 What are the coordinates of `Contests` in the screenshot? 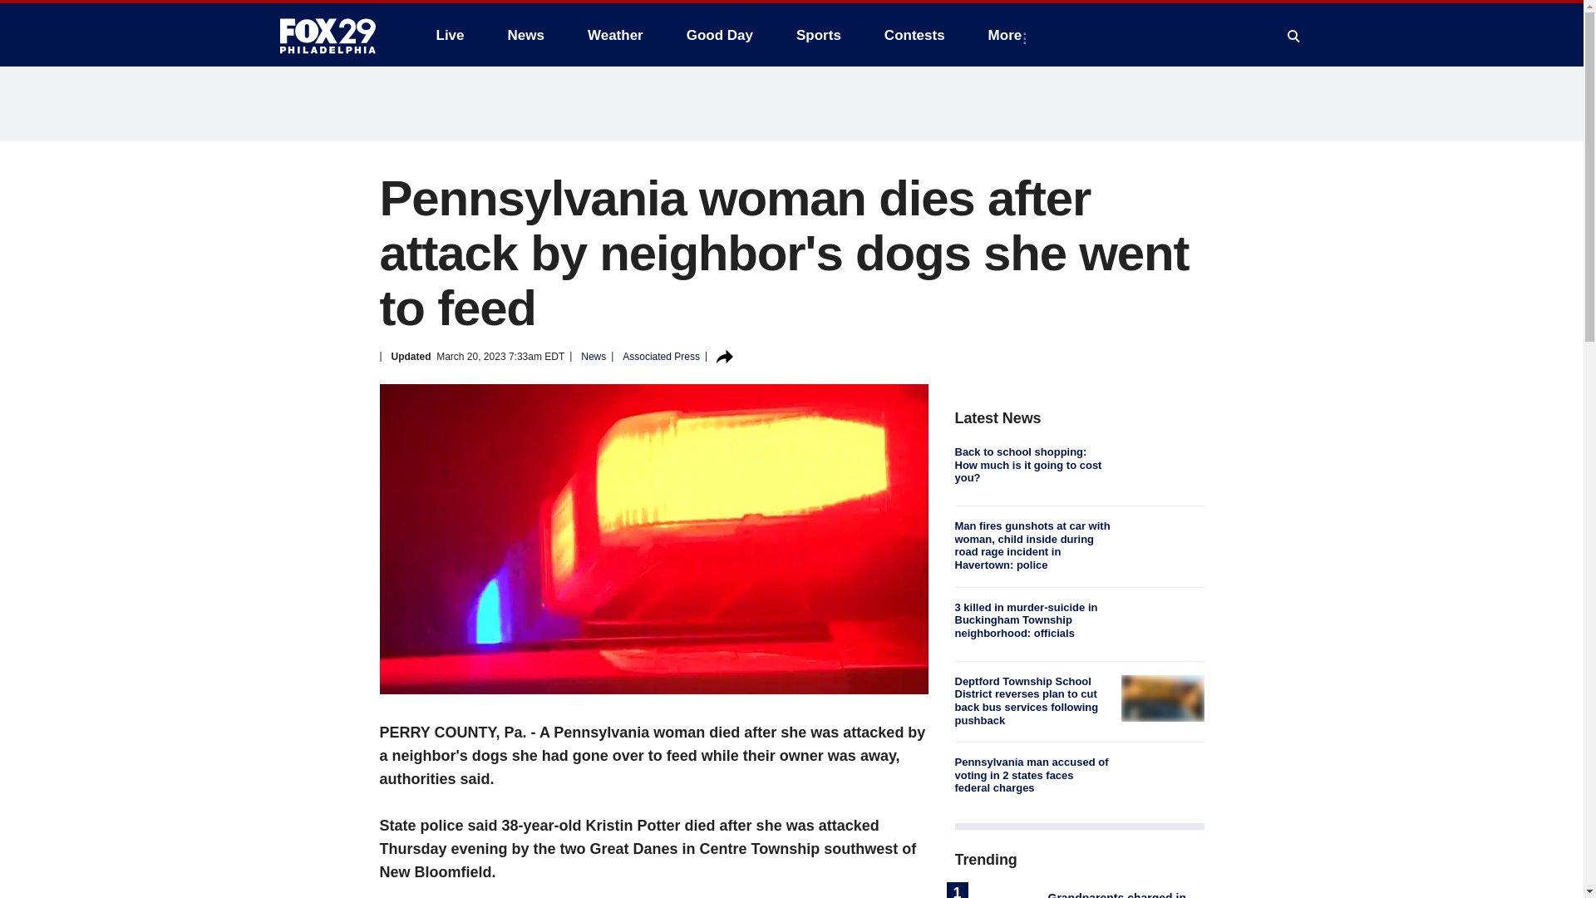 It's located at (914, 35).